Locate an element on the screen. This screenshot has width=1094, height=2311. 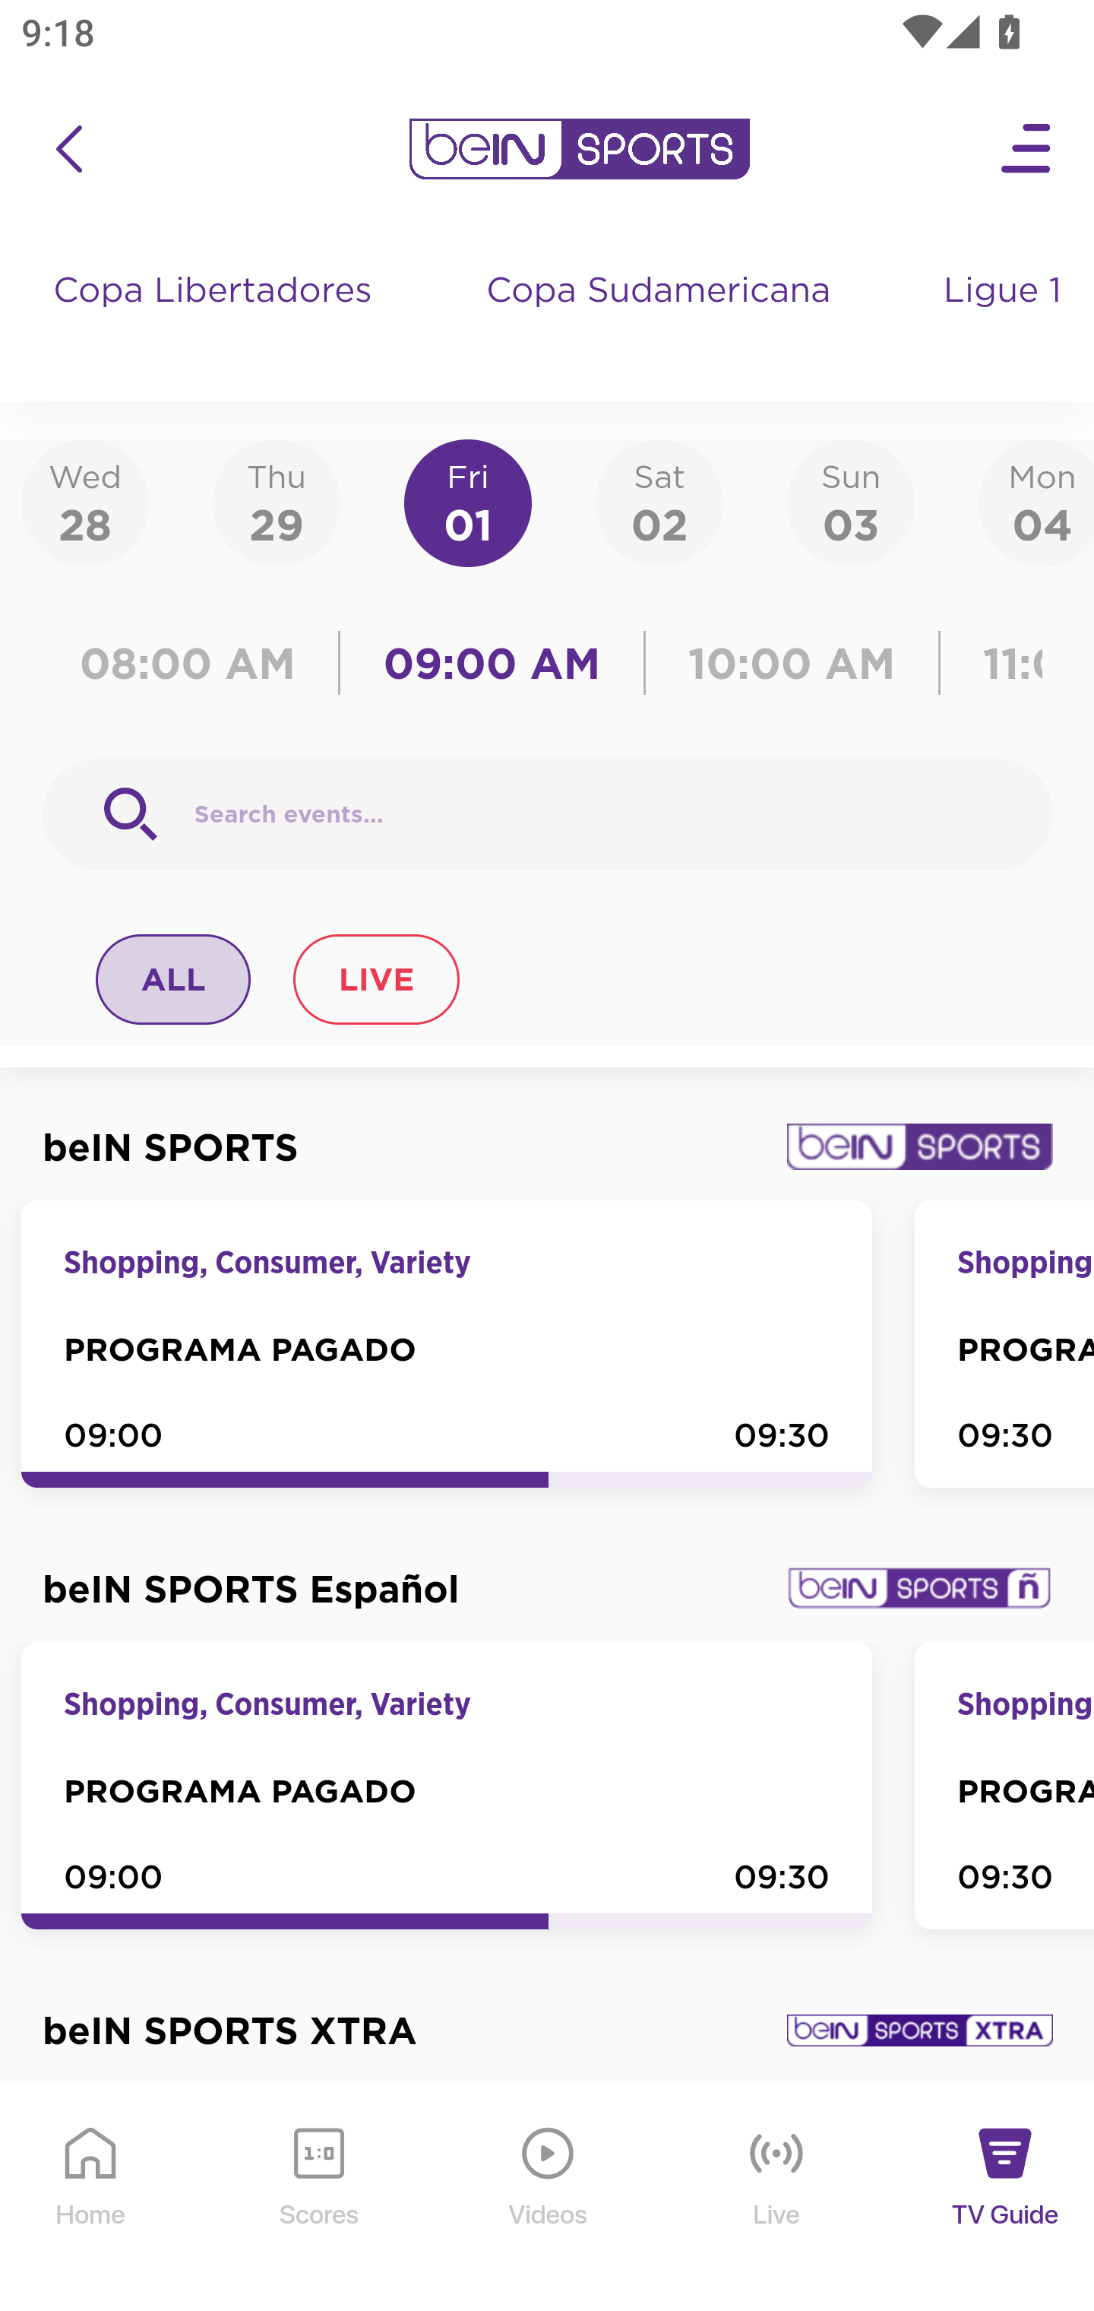
ALL is located at coordinates (174, 978).